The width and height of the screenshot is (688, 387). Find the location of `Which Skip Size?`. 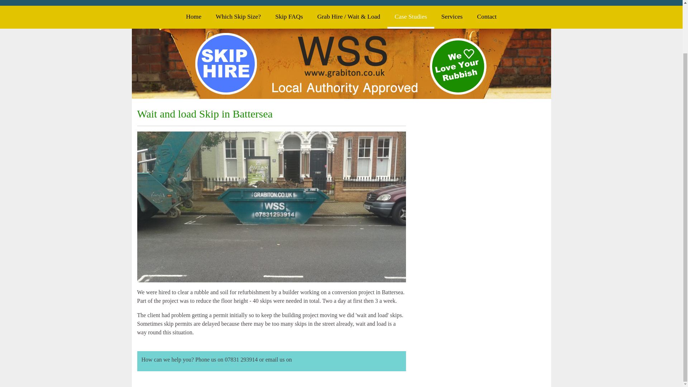

Which Skip Size? is located at coordinates (238, 16).